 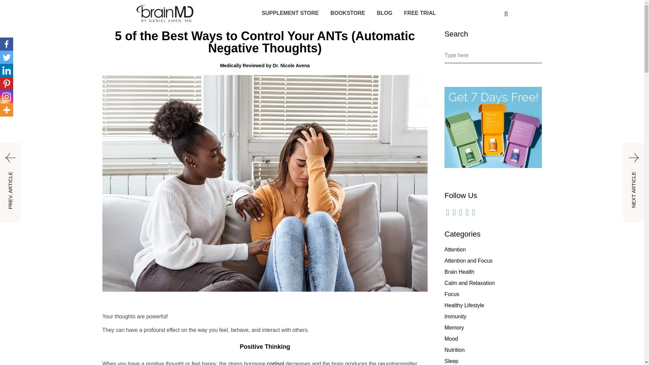 I want to click on Pinterest, so click(x=6, y=83).